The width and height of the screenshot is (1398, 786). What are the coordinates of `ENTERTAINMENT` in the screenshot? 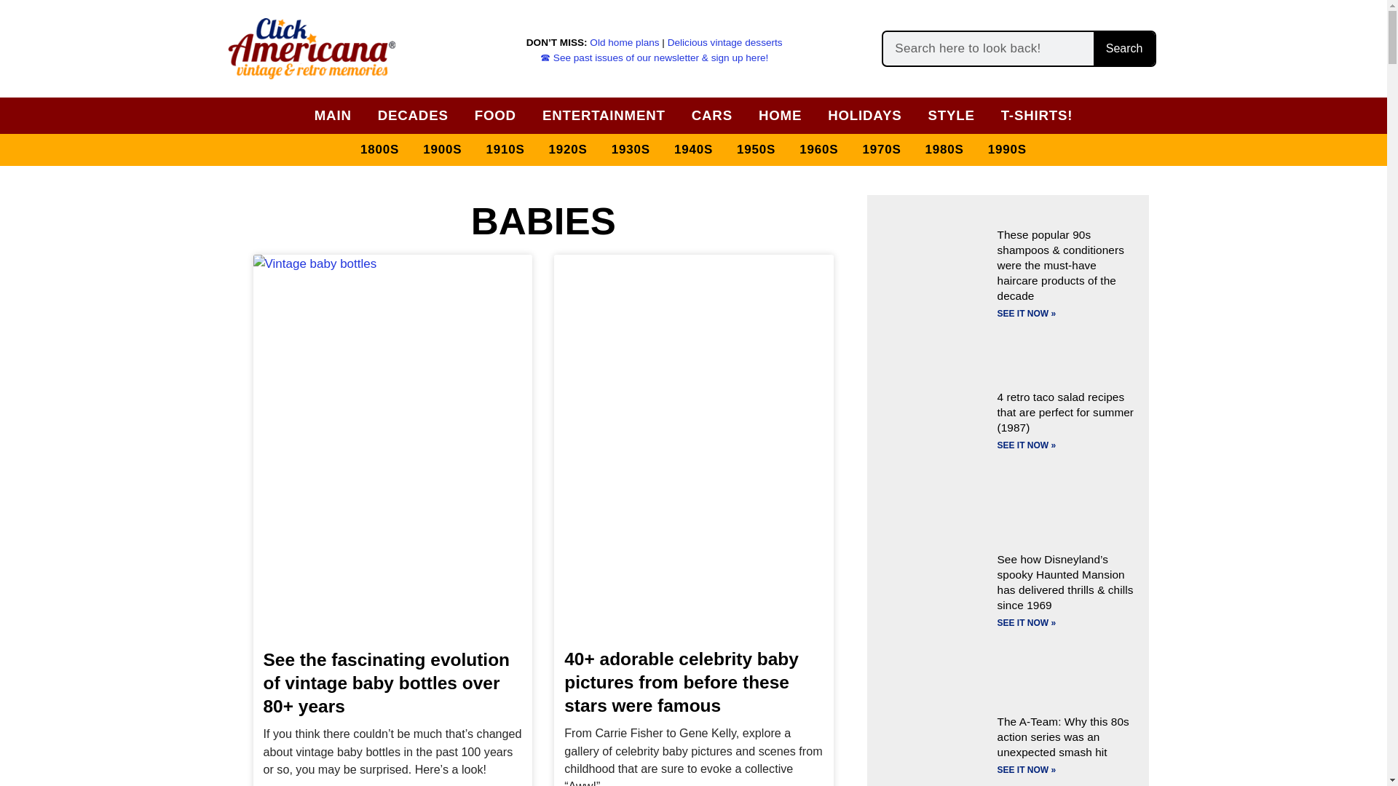 It's located at (604, 115).